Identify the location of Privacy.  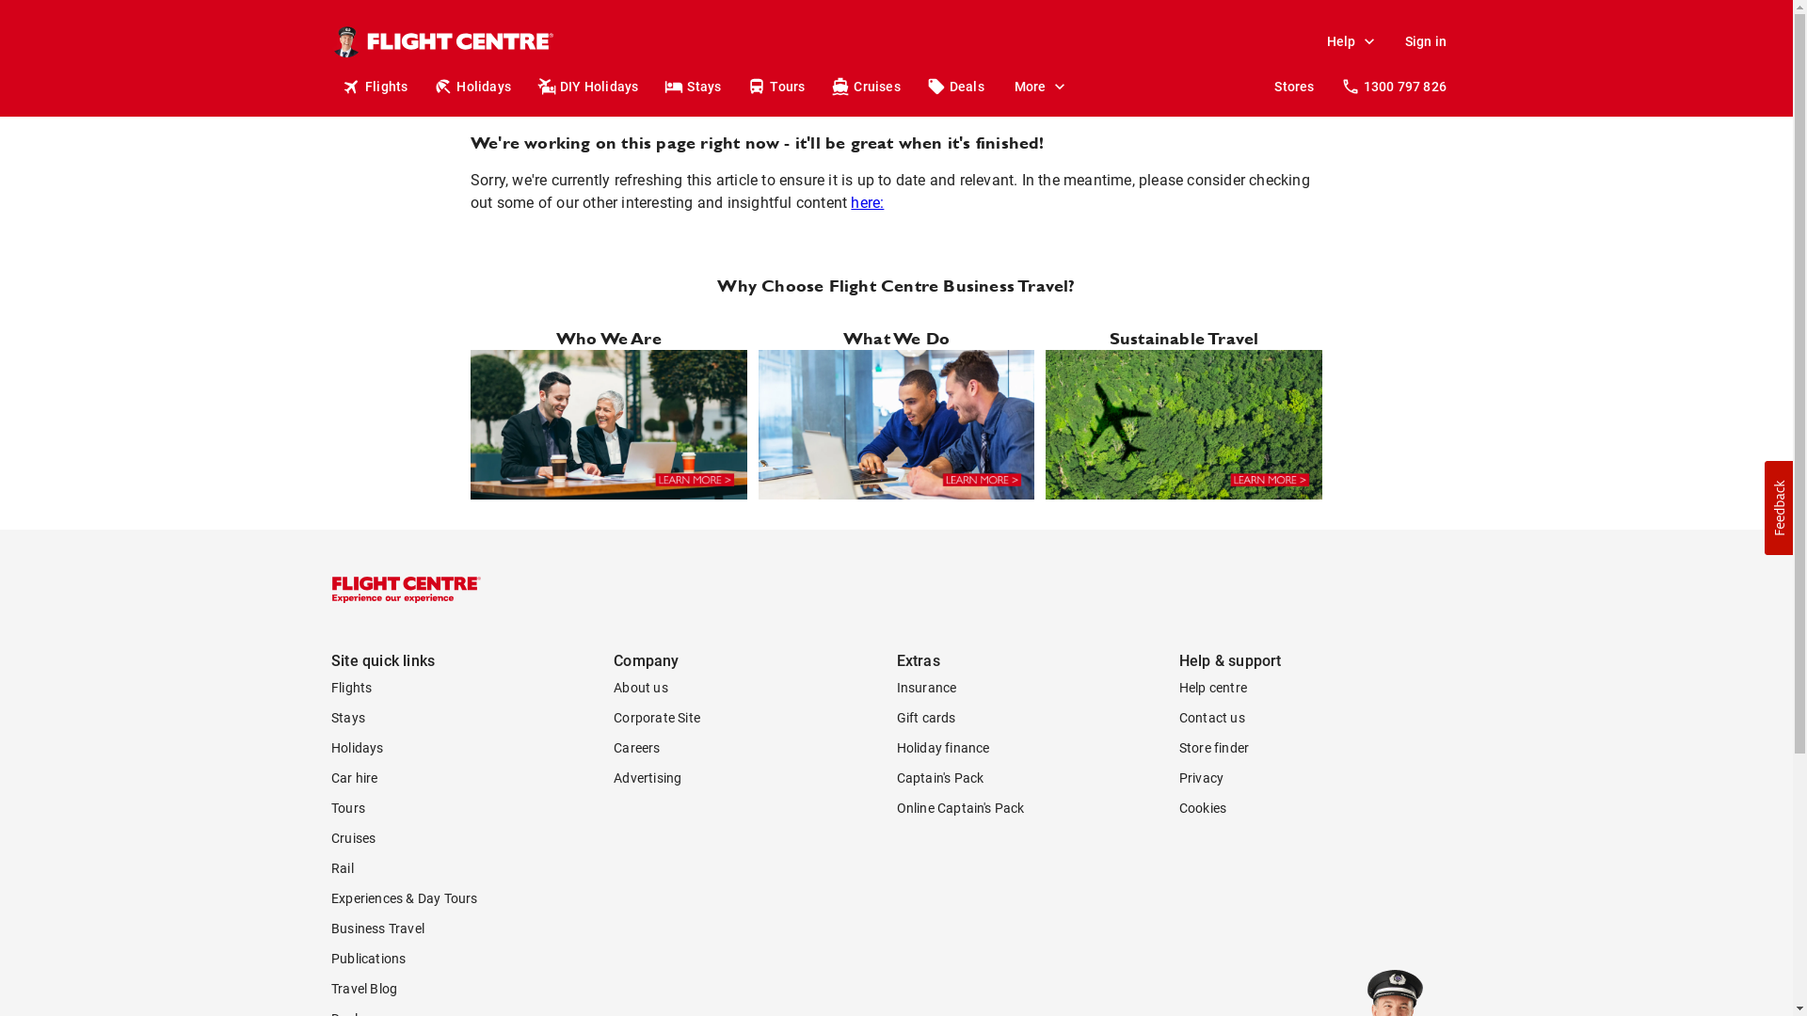
(1320, 778).